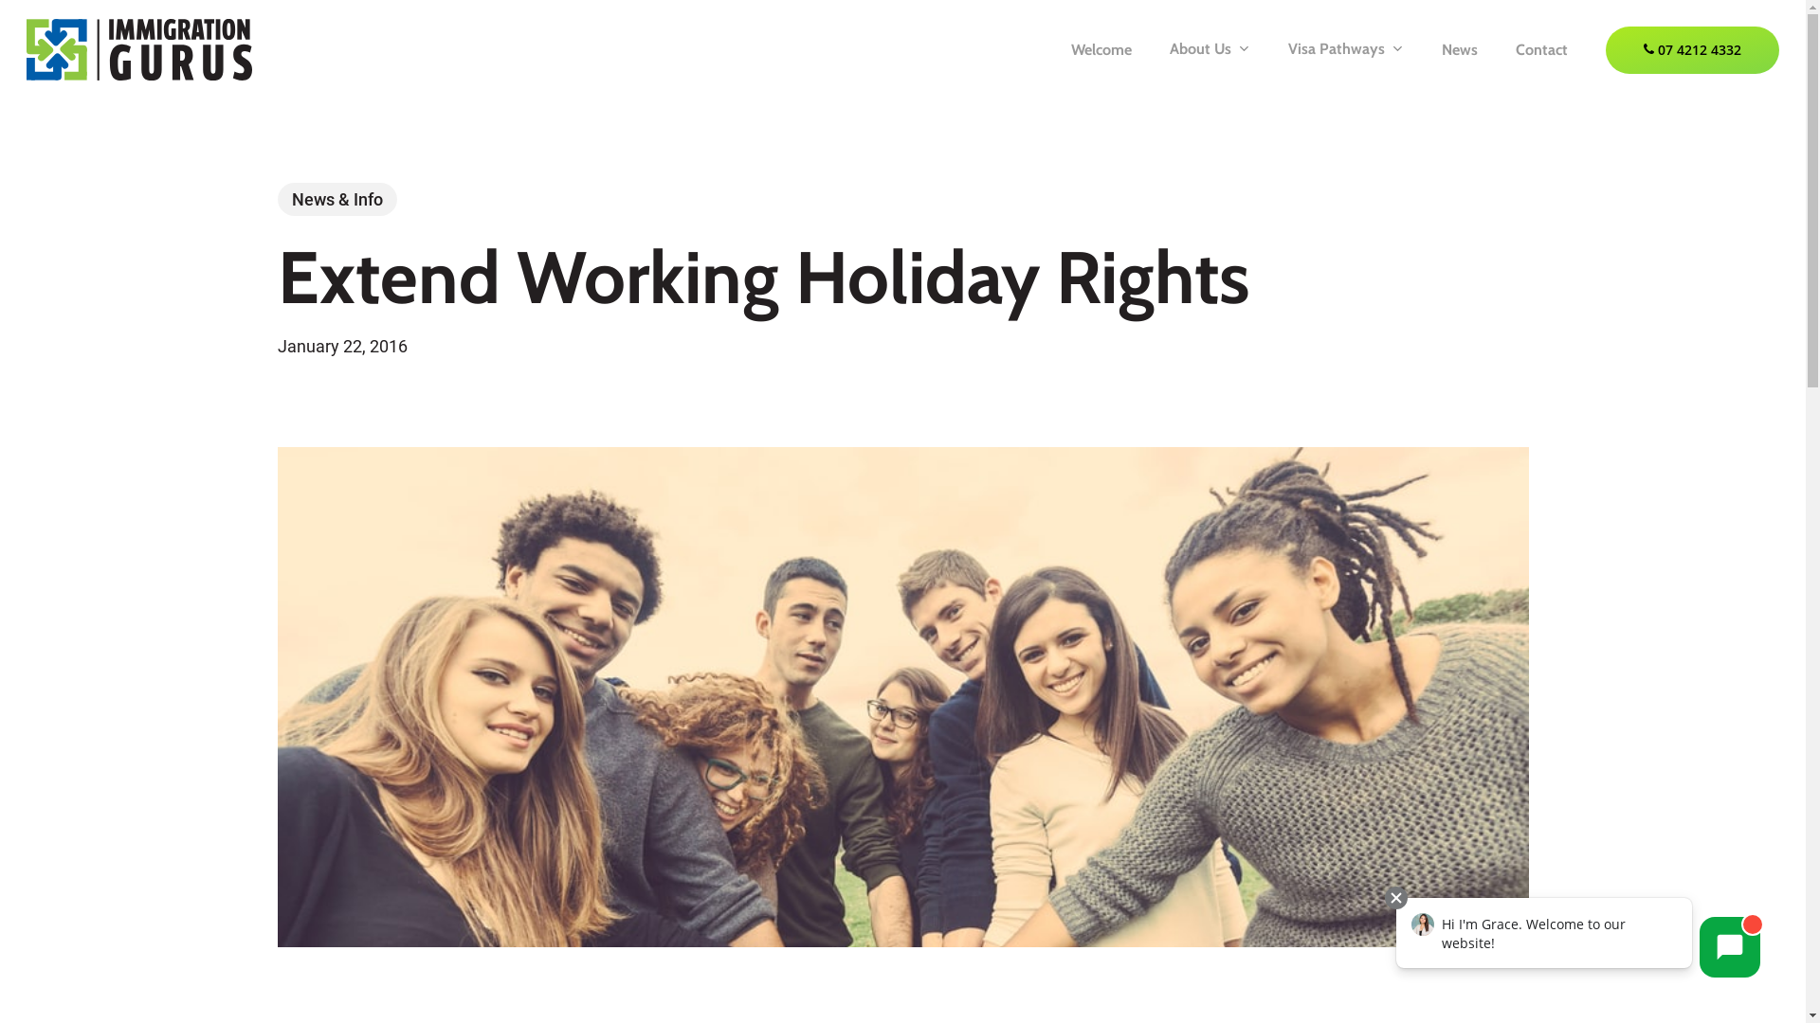  I want to click on News, so click(1460, 49).